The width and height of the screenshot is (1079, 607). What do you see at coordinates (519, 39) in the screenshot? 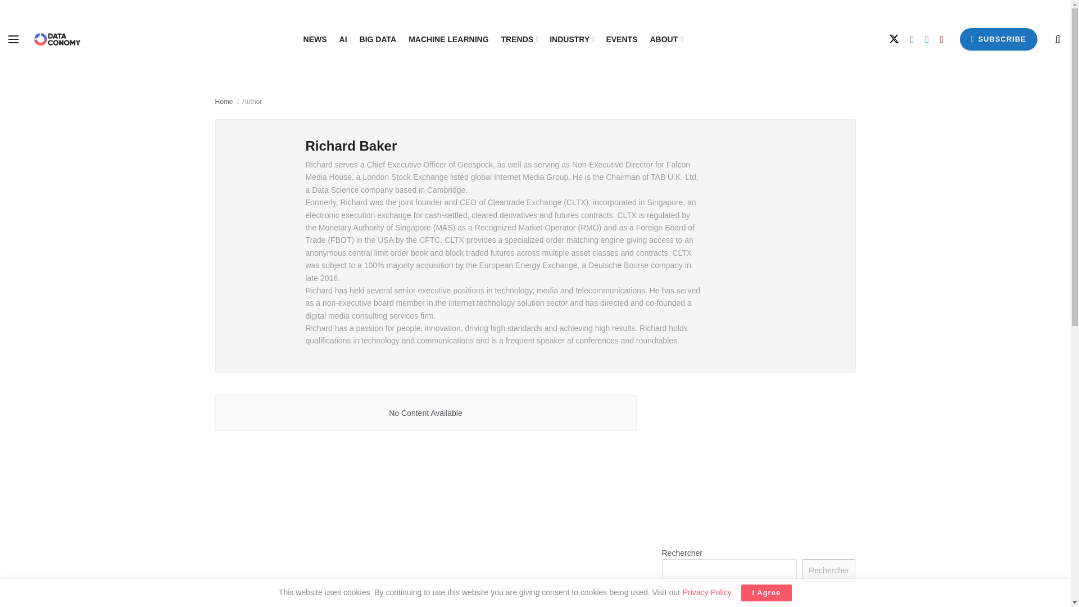
I see `TRENDS` at bounding box center [519, 39].